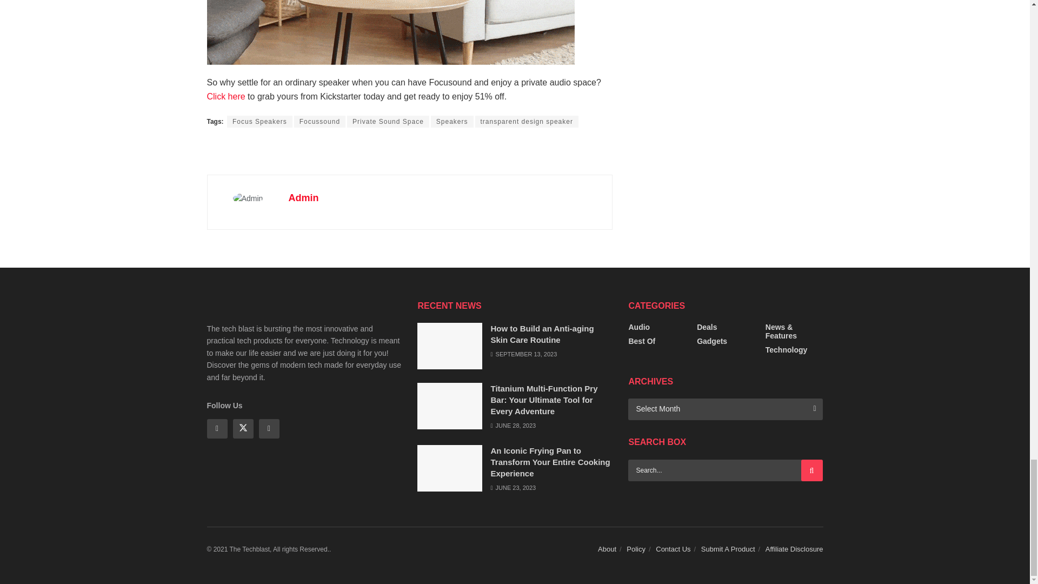 Image resolution: width=1038 pixels, height=584 pixels. Describe the element at coordinates (226, 96) in the screenshot. I see `Click here` at that location.